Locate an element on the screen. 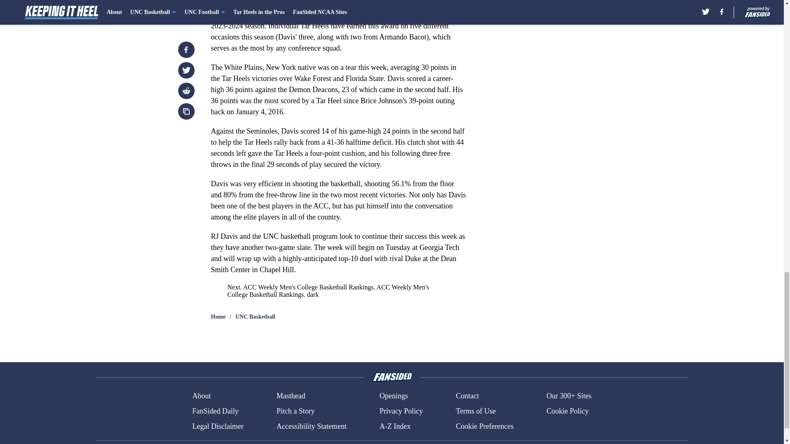  Contact is located at coordinates (467, 396).